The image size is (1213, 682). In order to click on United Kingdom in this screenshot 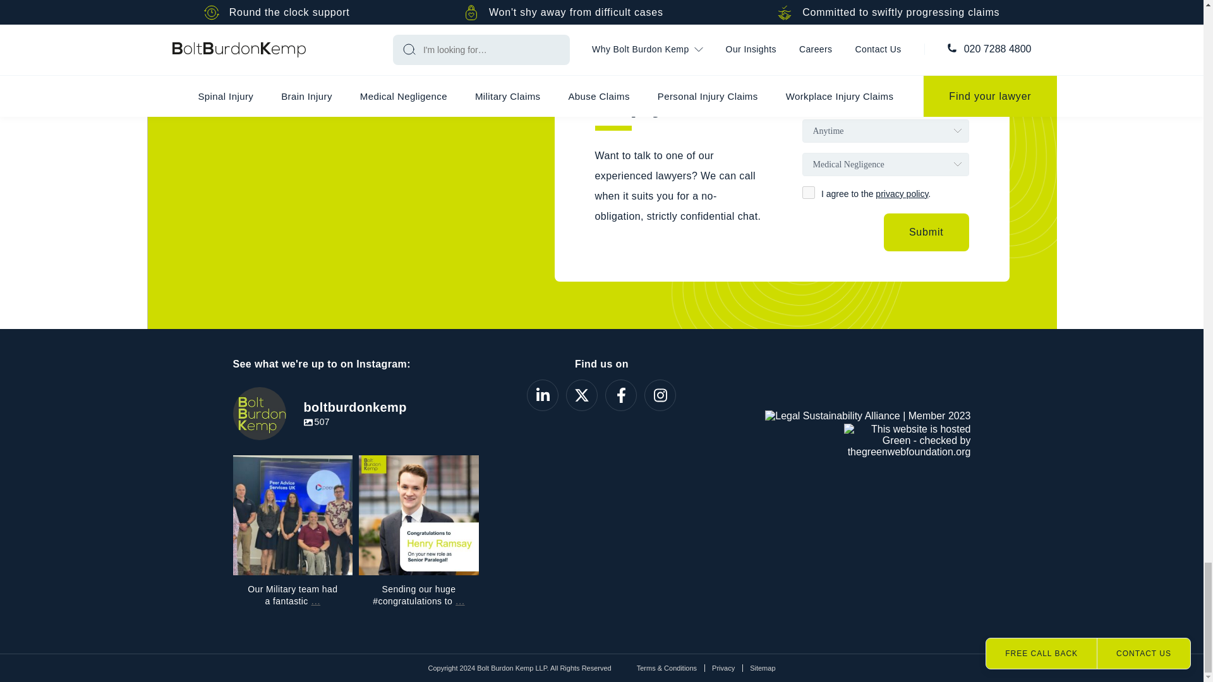, I will do `click(827, 97)`.